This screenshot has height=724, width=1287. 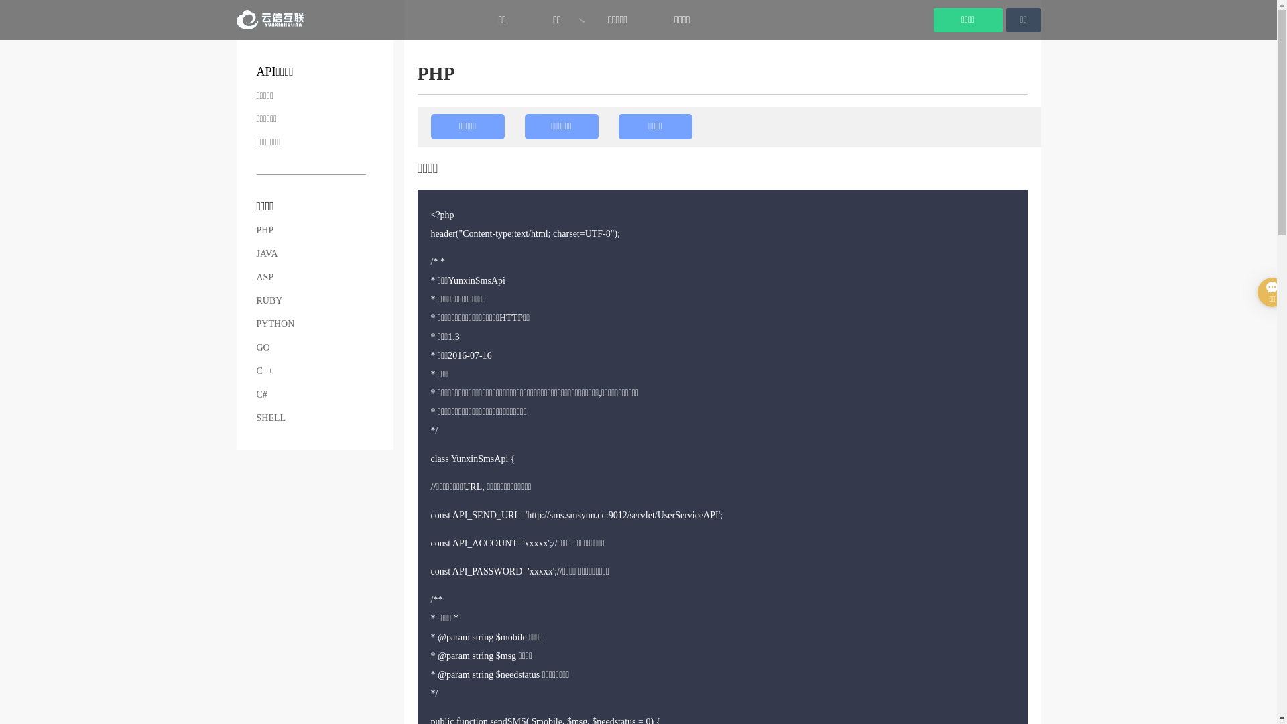 What do you see at coordinates (269, 300) in the screenshot?
I see `RUBY` at bounding box center [269, 300].